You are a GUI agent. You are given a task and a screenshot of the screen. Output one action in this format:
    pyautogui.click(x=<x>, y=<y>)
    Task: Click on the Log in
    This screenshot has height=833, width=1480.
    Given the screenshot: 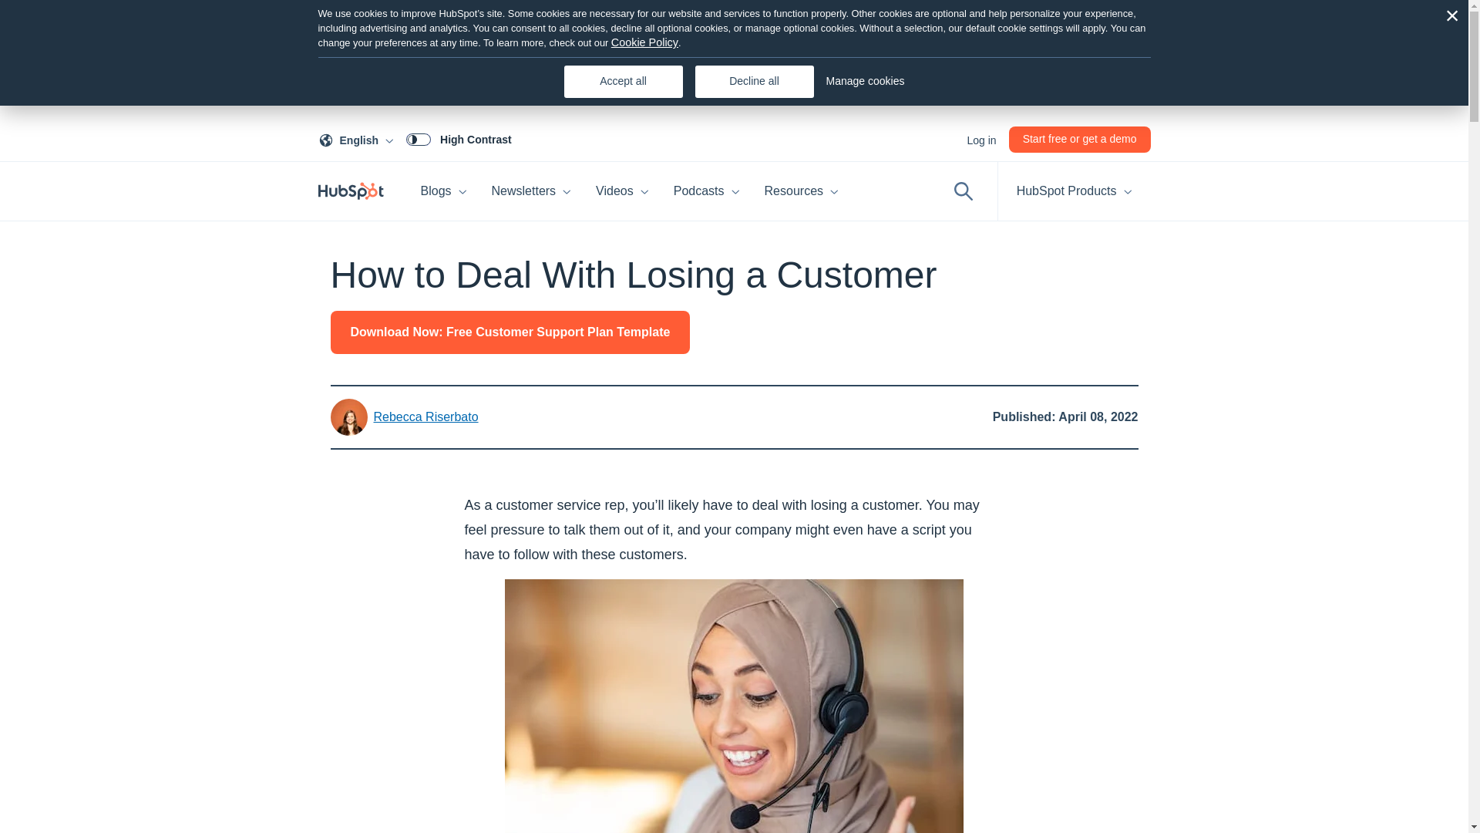 What is the action you would take?
    pyautogui.click(x=980, y=139)
    